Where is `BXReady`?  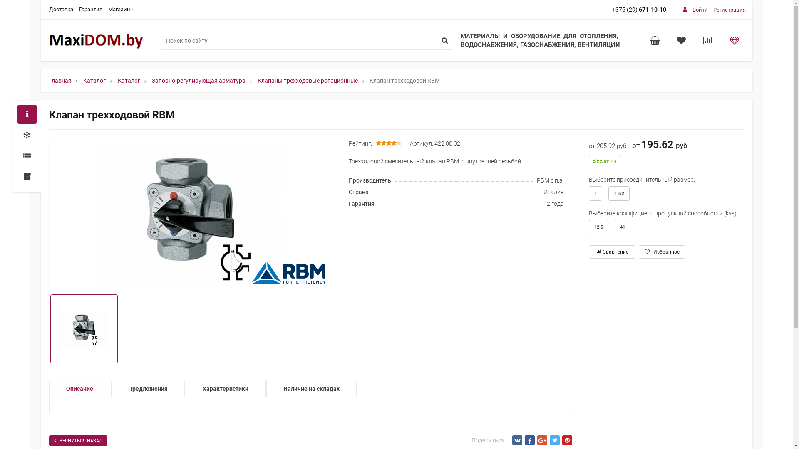
BXReady is located at coordinates (97, 41).